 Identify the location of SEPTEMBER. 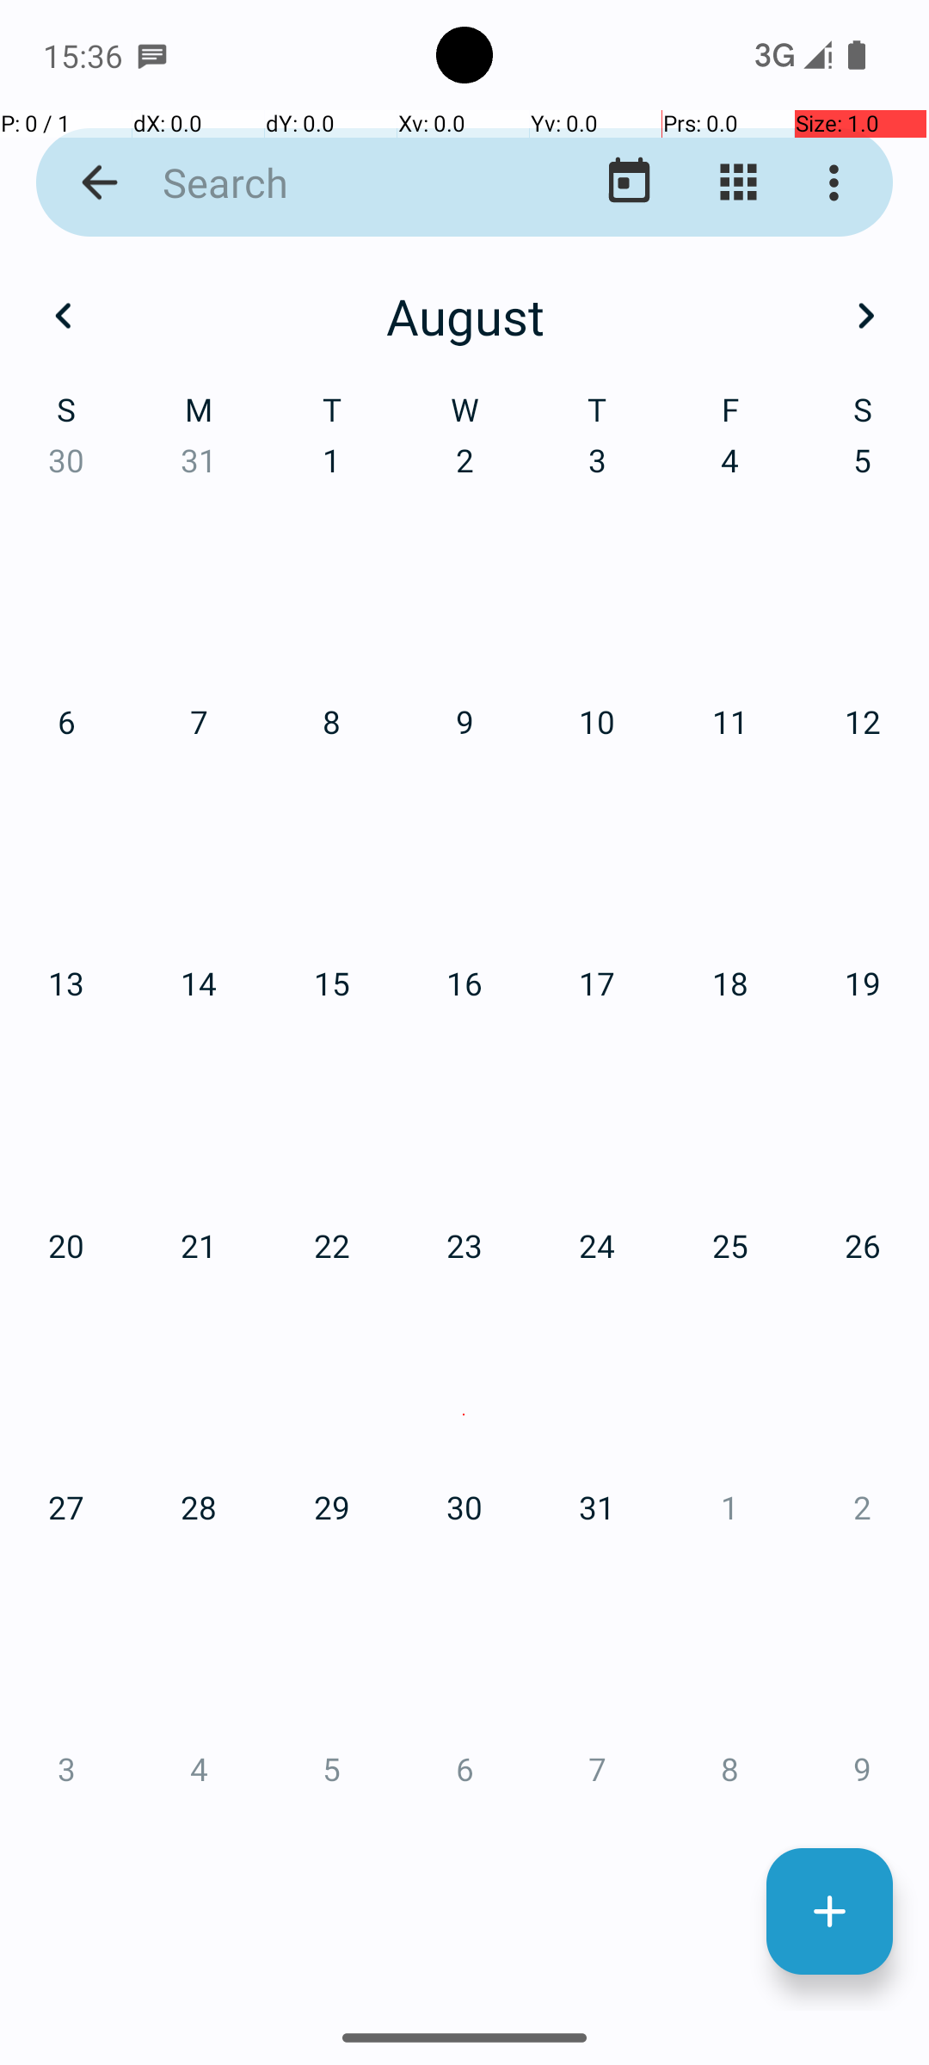
(766, 1217).